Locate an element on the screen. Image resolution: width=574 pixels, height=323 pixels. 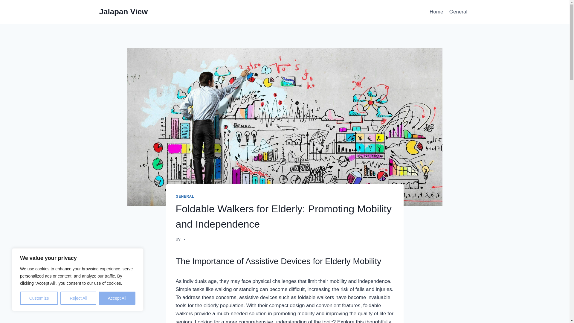
Customize is located at coordinates (39, 298).